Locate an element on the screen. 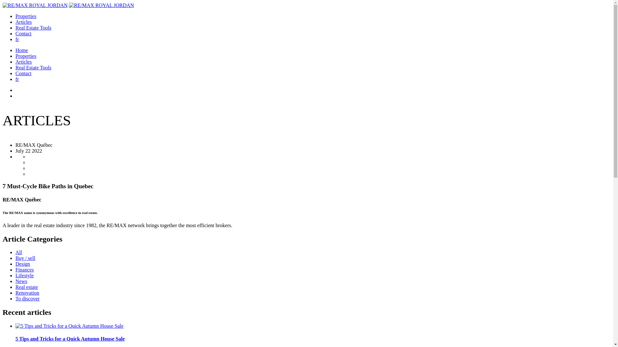 The width and height of the screenshot is (618, 347). Articles is located at coordinates (24, 62).